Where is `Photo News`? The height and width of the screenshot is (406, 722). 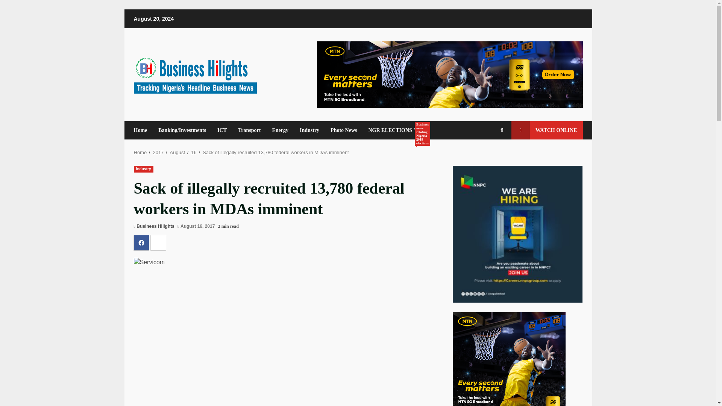 Photo News is located at coordinates (344, 130).